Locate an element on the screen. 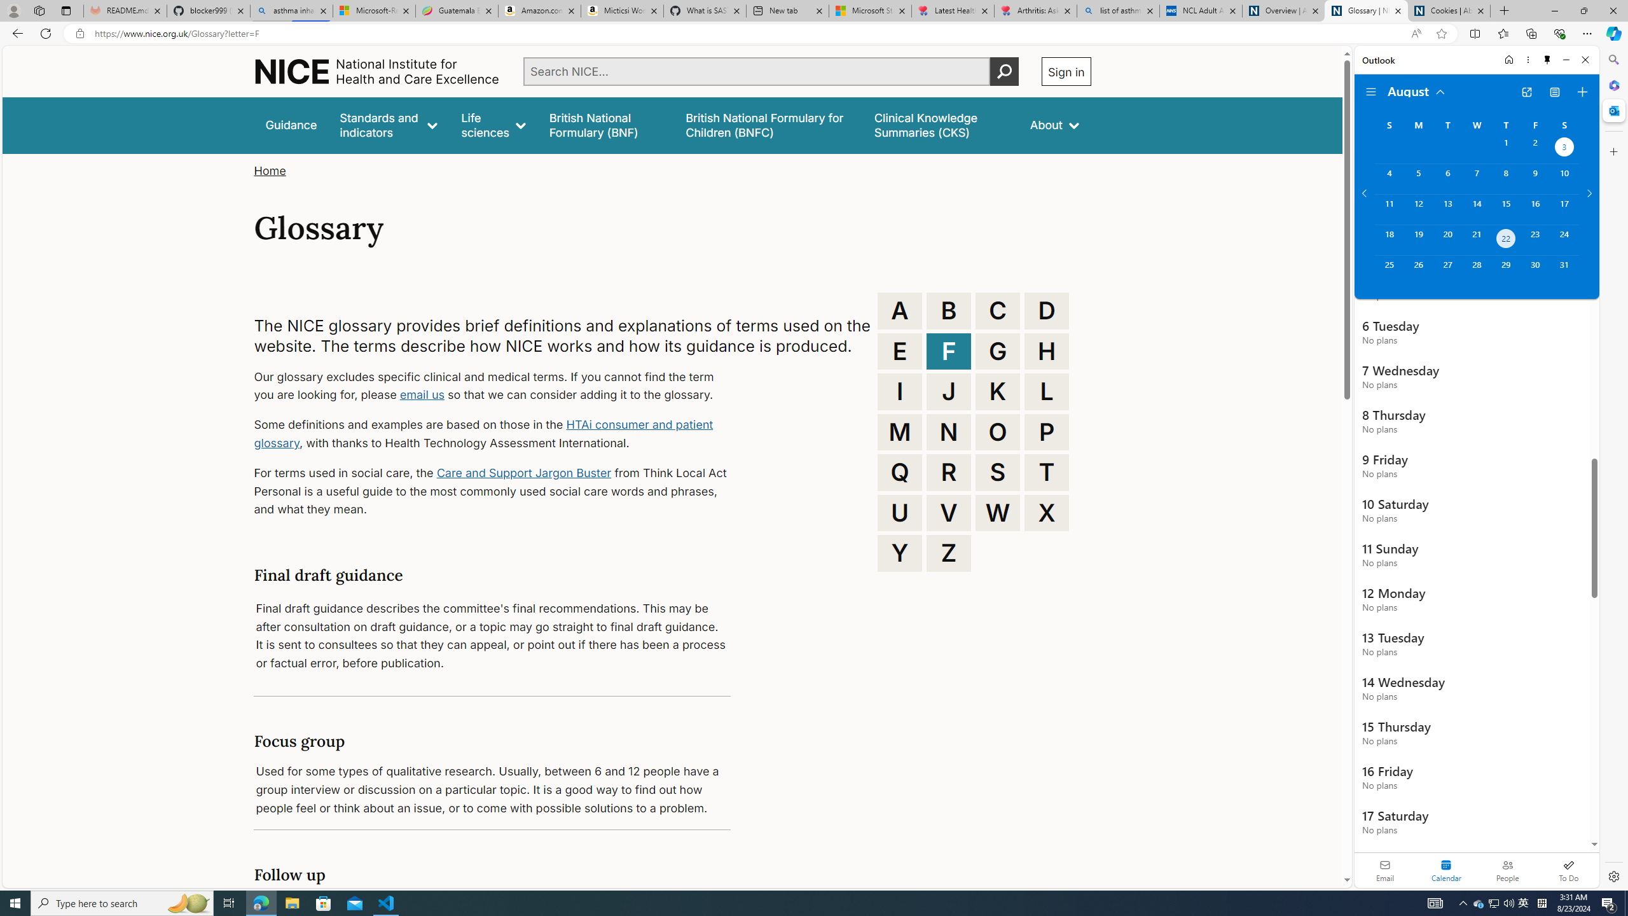 The width and height of the screenshot is (1628, 916). P is located at coordinates (1047, 431).